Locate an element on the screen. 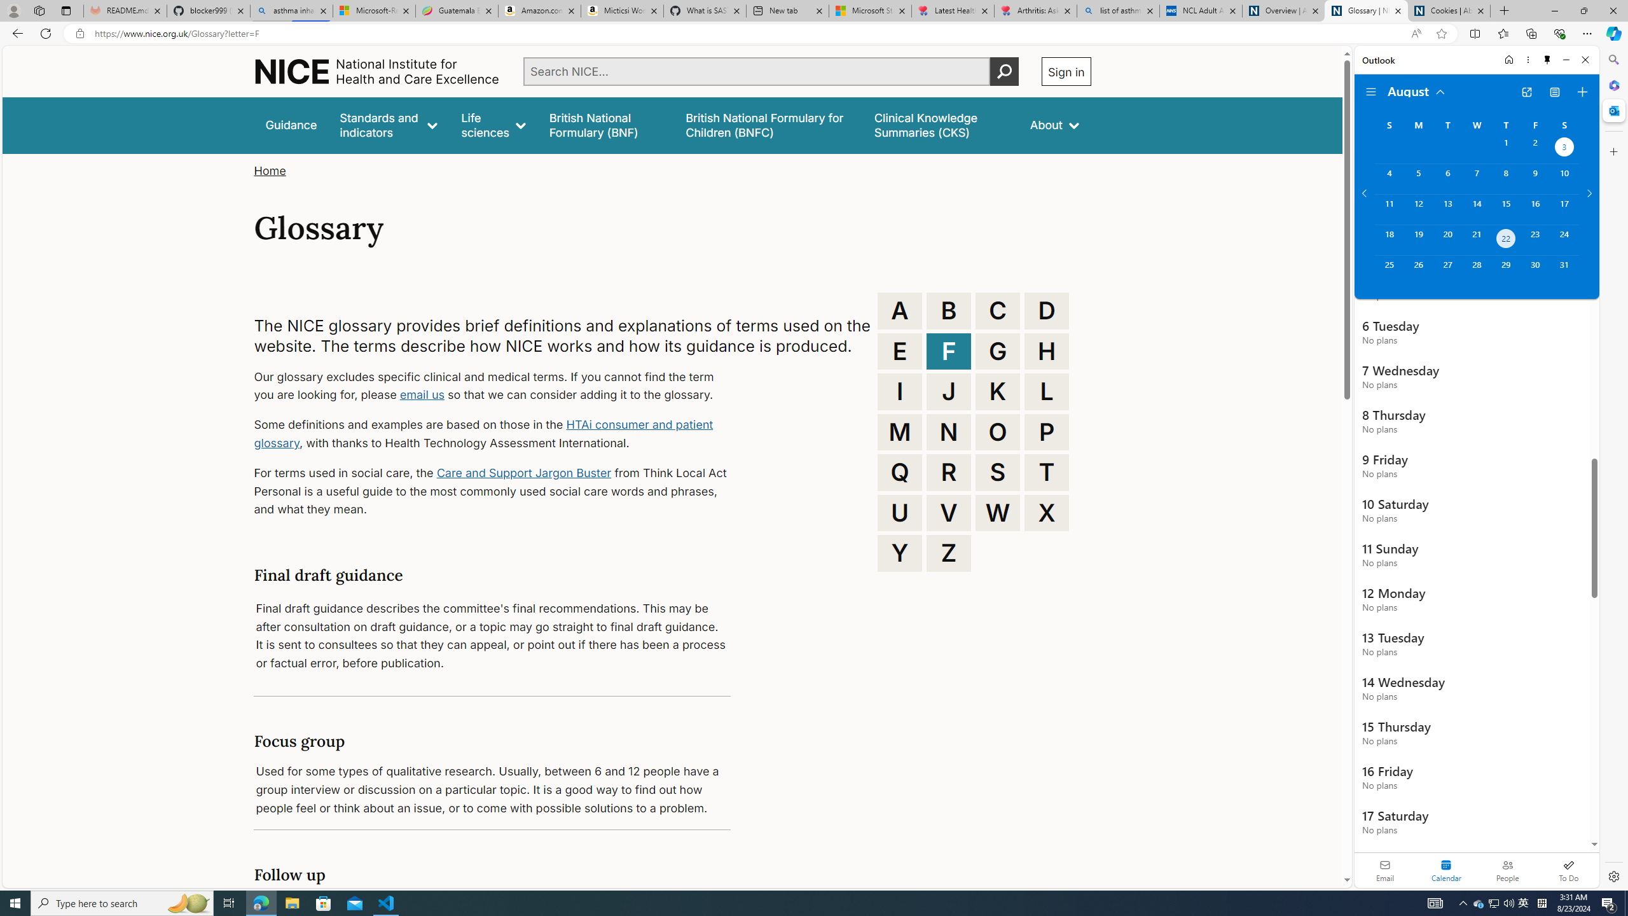 The width and height of the screenshot is (1628, 916). P is located at coordinates (1047, 431).